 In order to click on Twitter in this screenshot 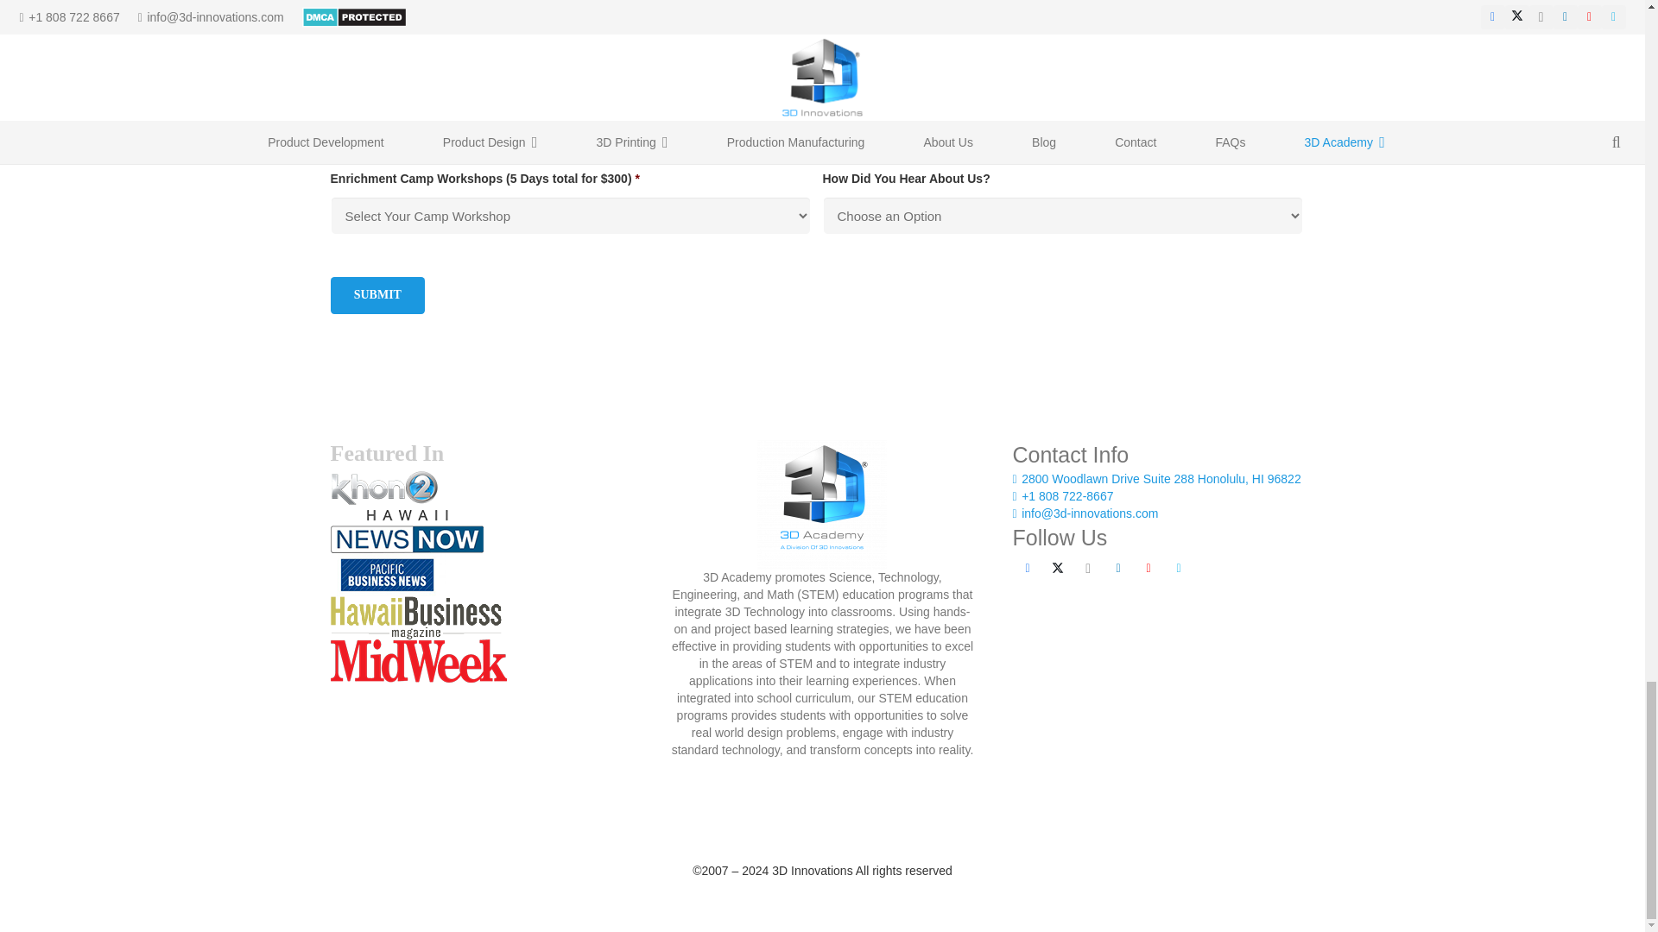, I will do `click(1057, 568)`.